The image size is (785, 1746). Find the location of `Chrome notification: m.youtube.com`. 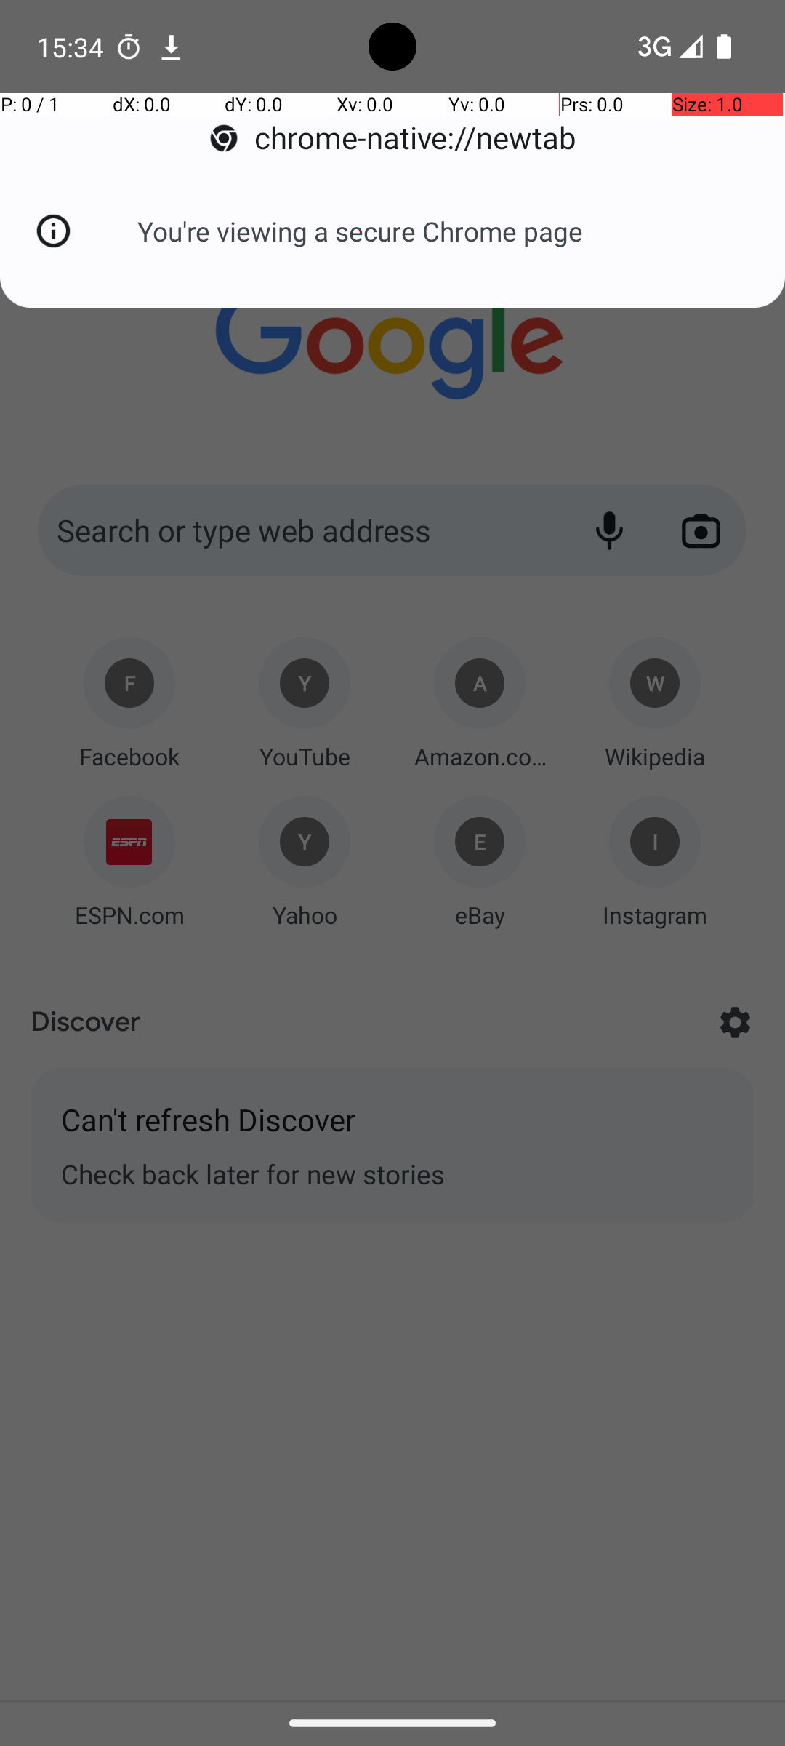

Chrome notification: m.youtube.com is located at coordinates (171, 47).